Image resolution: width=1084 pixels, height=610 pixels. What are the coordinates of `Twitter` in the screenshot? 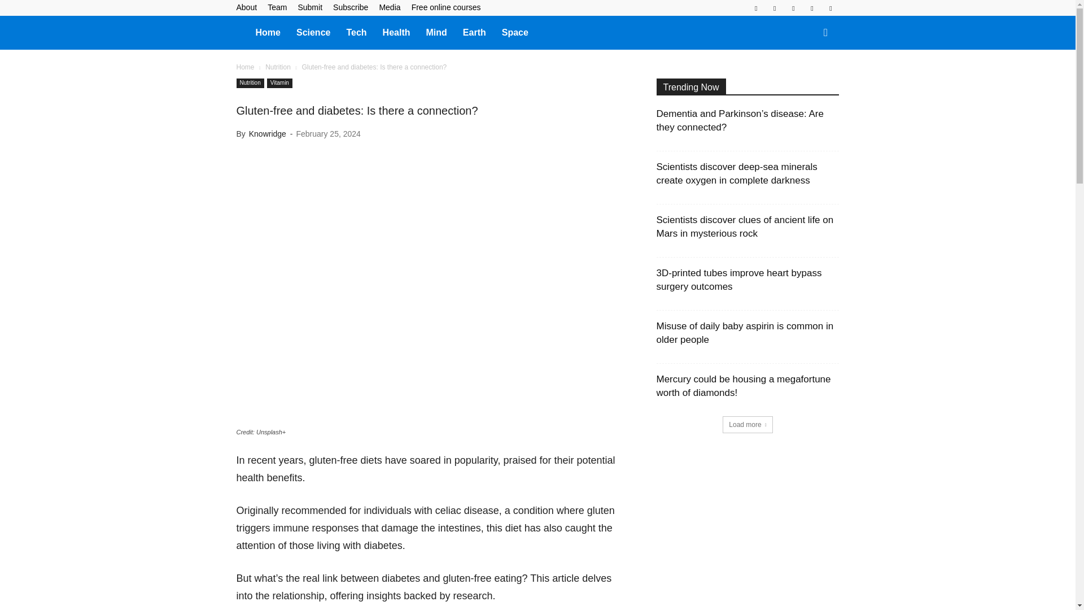 It's located at (812, 8).